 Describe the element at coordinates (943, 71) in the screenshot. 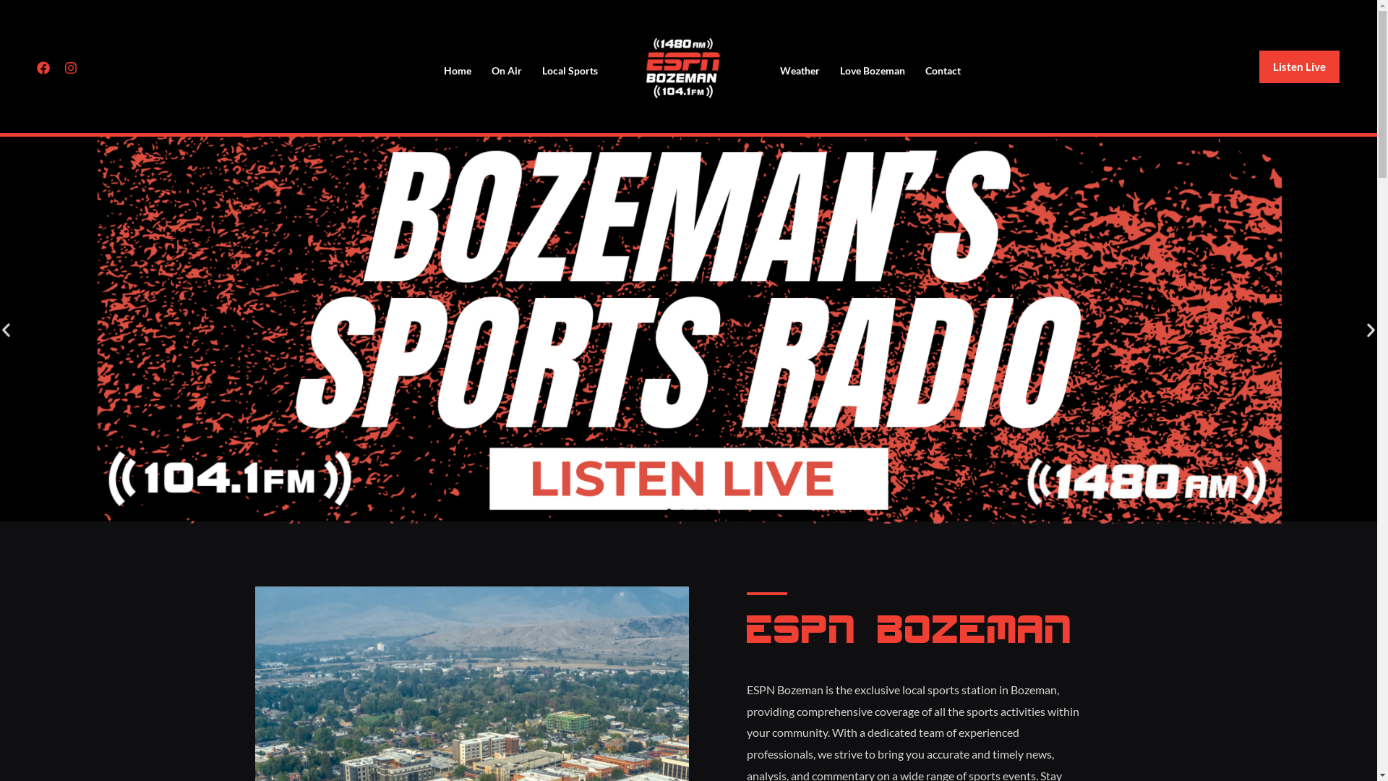

I see `Contact` at that location.